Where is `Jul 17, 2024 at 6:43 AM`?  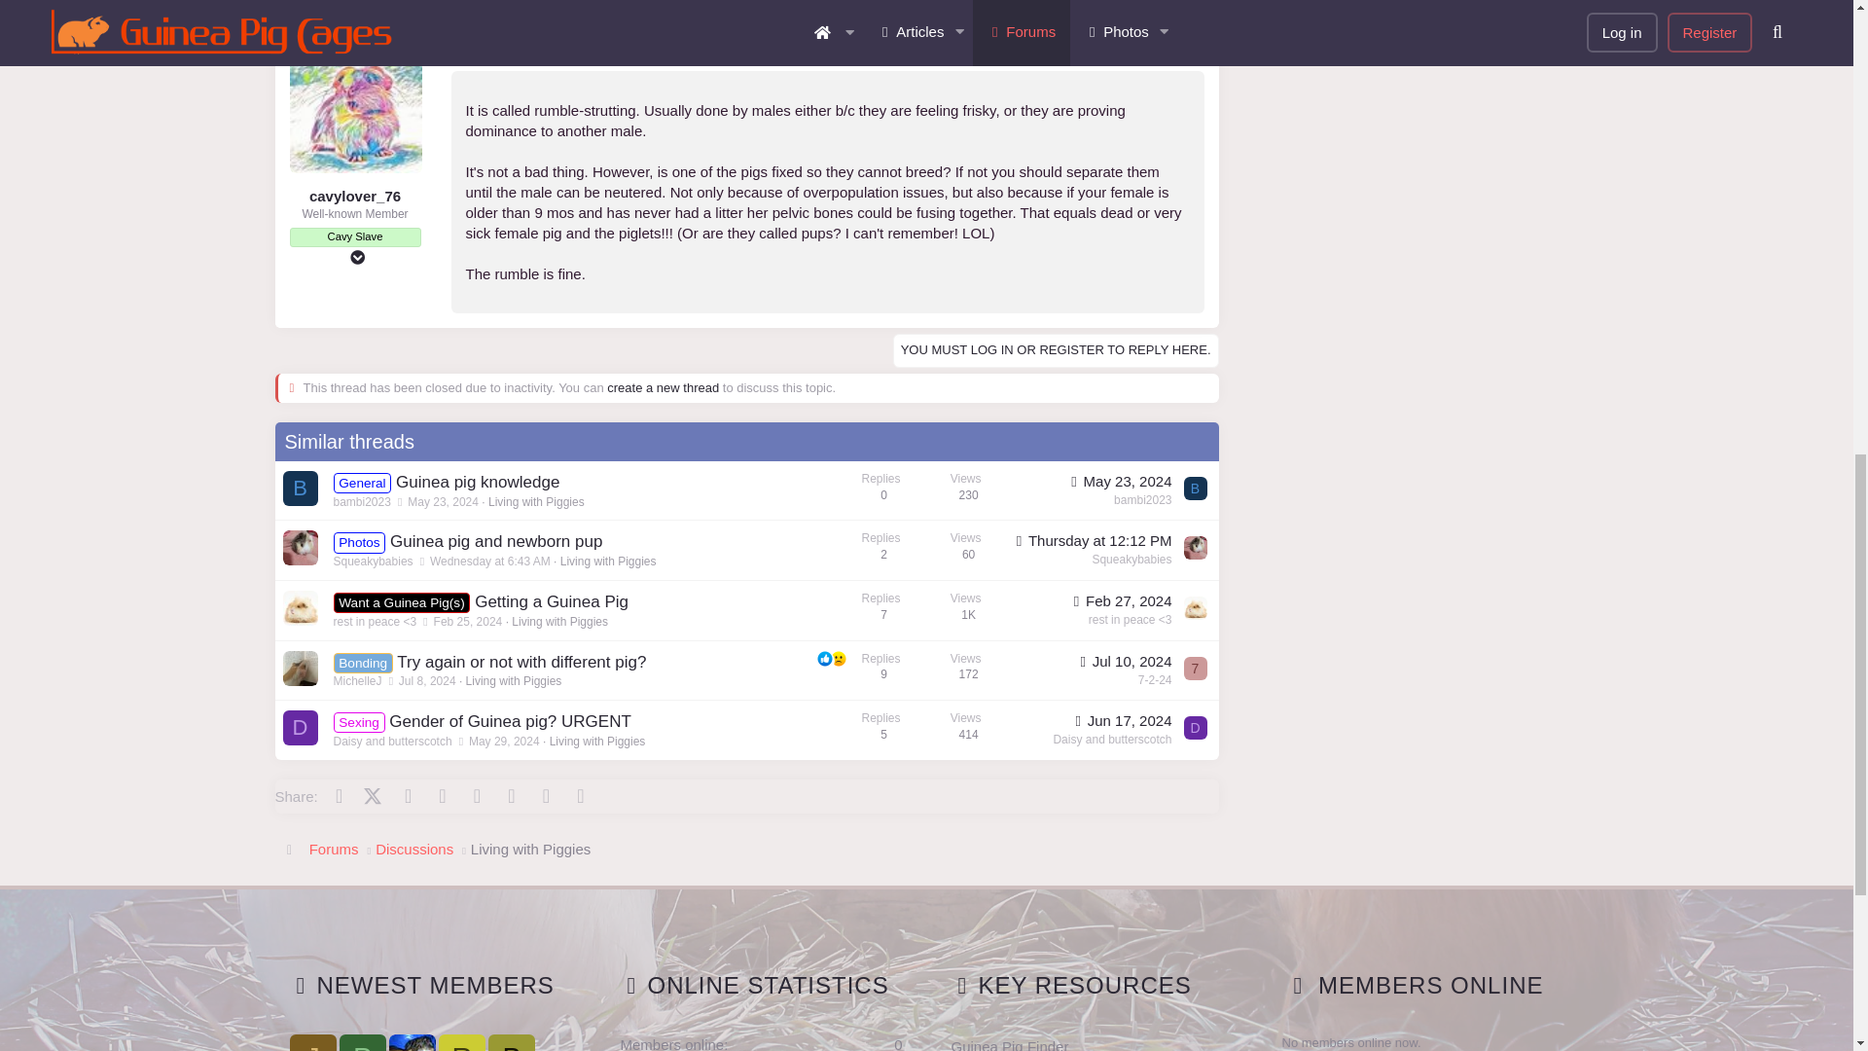
Jul 17, 2024 at 6:43 AM is located at coordinates (490, 562).